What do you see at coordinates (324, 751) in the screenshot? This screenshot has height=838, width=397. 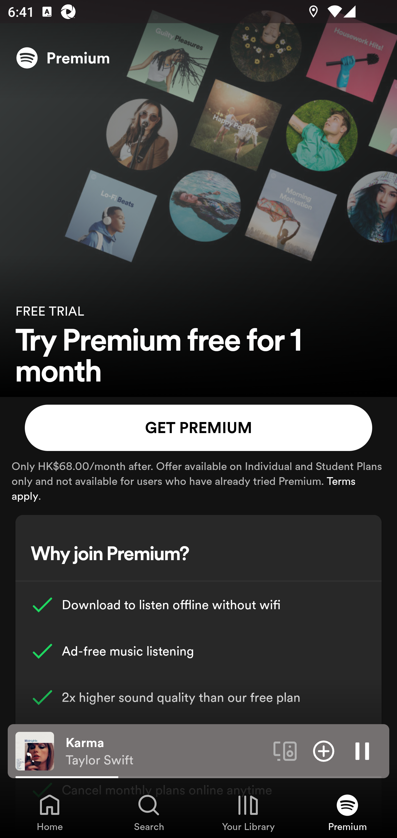 I see `Add item` at bounding box center [324, 751].